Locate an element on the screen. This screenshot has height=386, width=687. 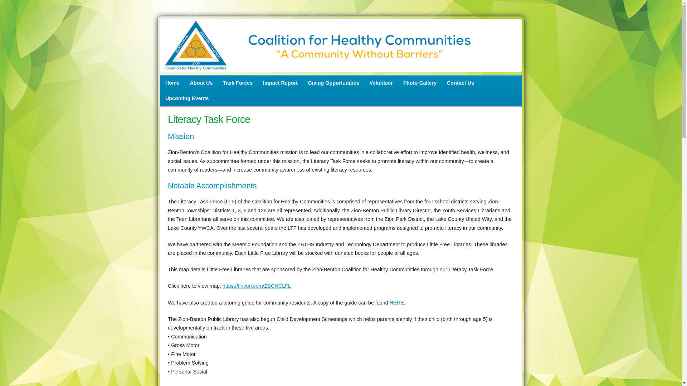
Contact Us is located at coordinates (461, 82).